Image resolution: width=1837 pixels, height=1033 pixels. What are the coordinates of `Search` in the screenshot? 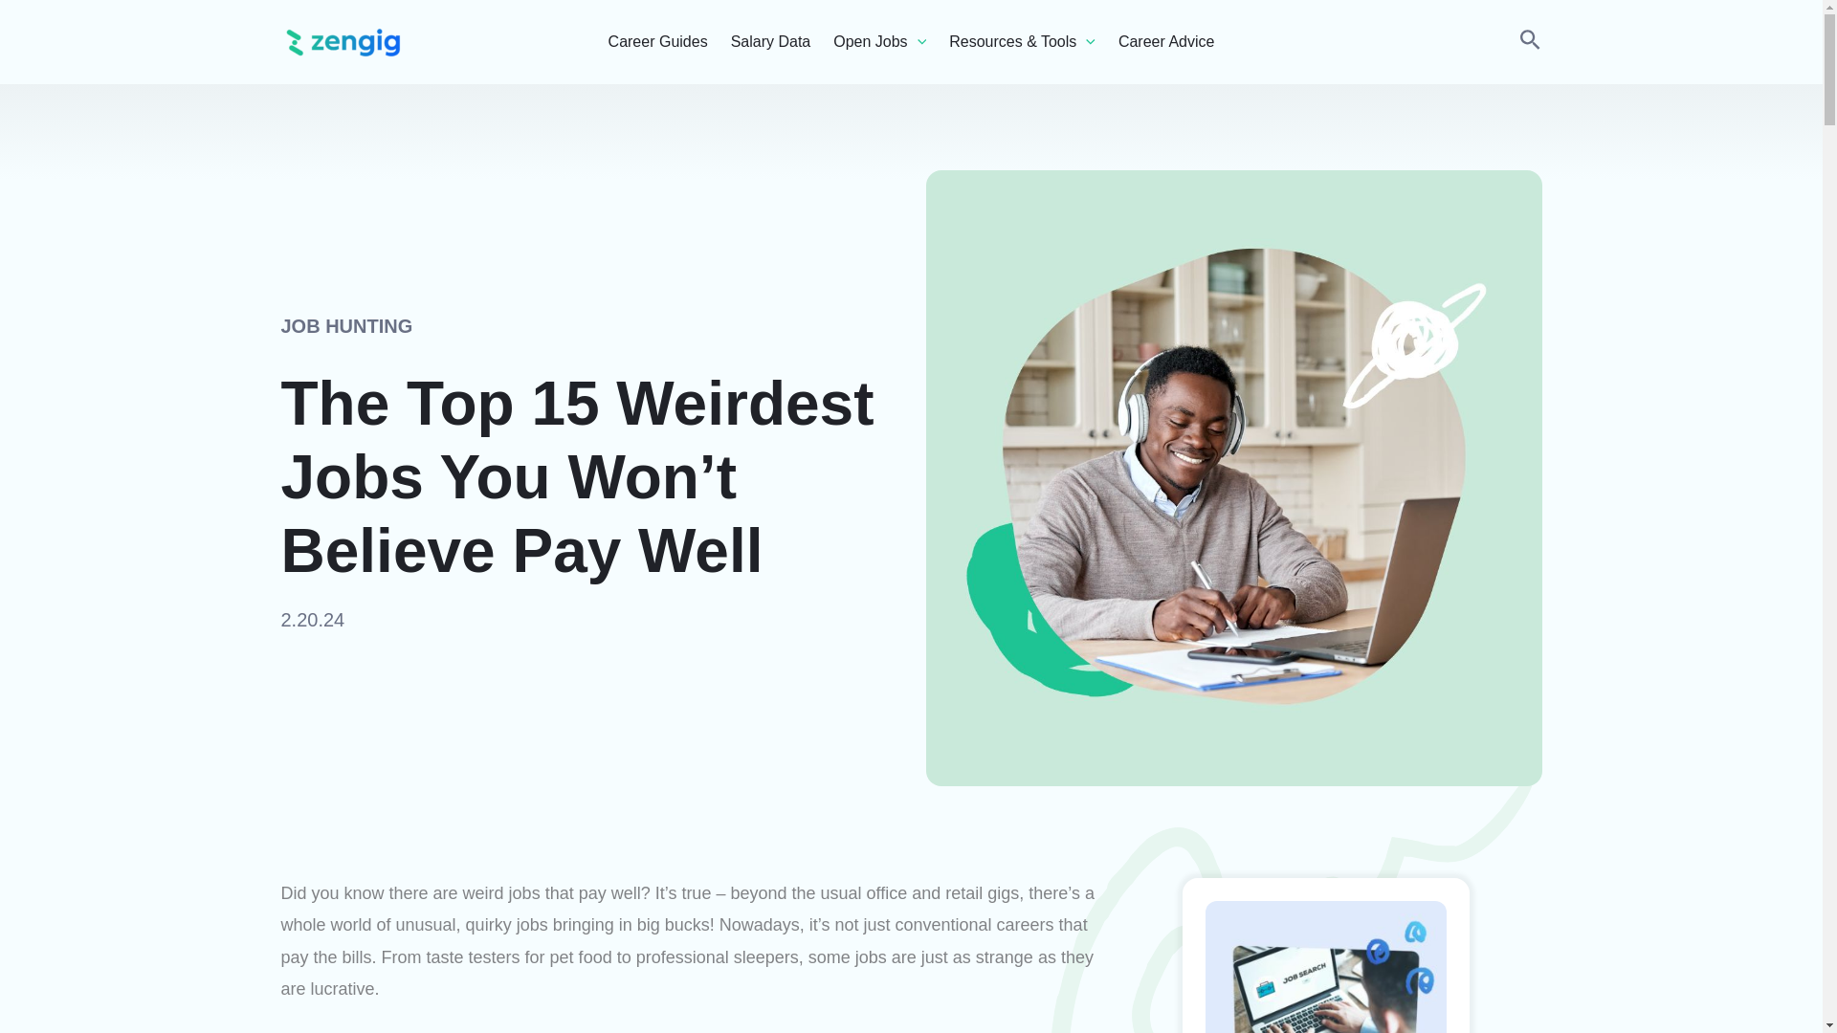 It's located at (1529, 42).